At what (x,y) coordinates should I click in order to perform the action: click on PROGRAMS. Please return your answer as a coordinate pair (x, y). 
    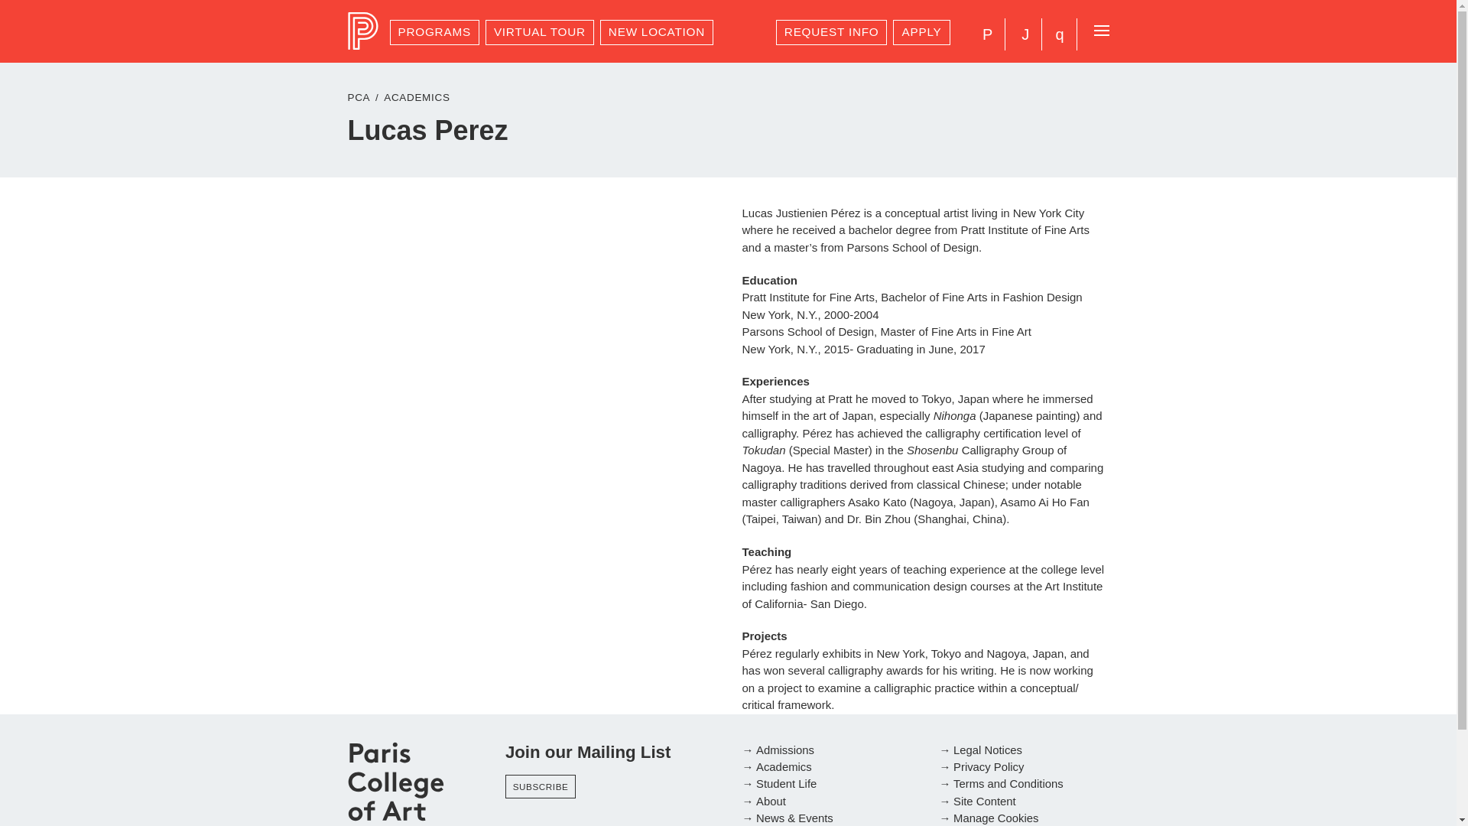
    Looking at the image, I should click on (434, 32).